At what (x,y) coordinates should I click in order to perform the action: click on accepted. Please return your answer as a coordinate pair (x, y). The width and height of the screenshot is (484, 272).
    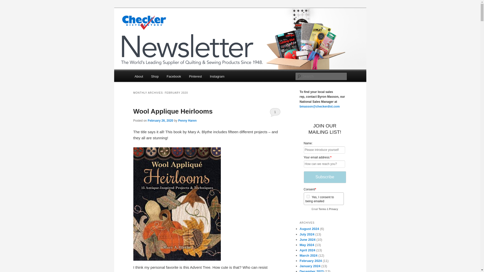
    Looking at the image, I should click on (308, 196).